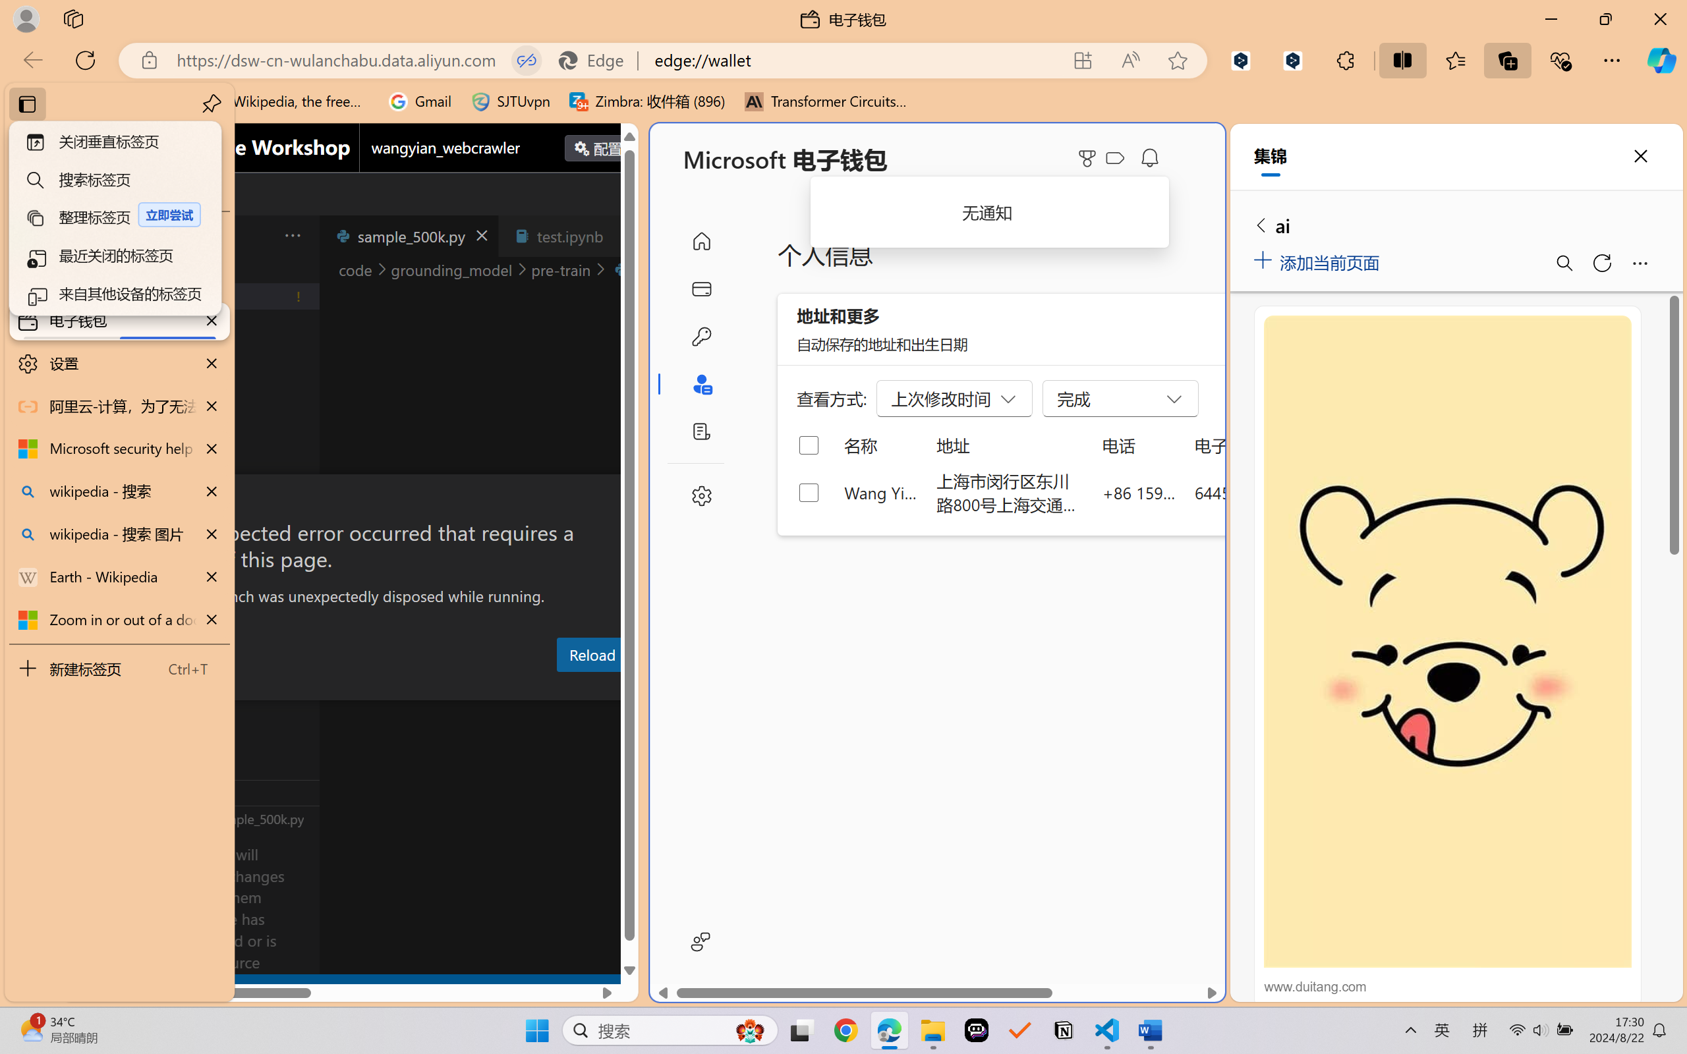 The height and width of the screenshot is (1054, 1687). Describe the element at coordinates (623, 236) in the screenshot. I see `Close (Ctrl+F4)` at that location.